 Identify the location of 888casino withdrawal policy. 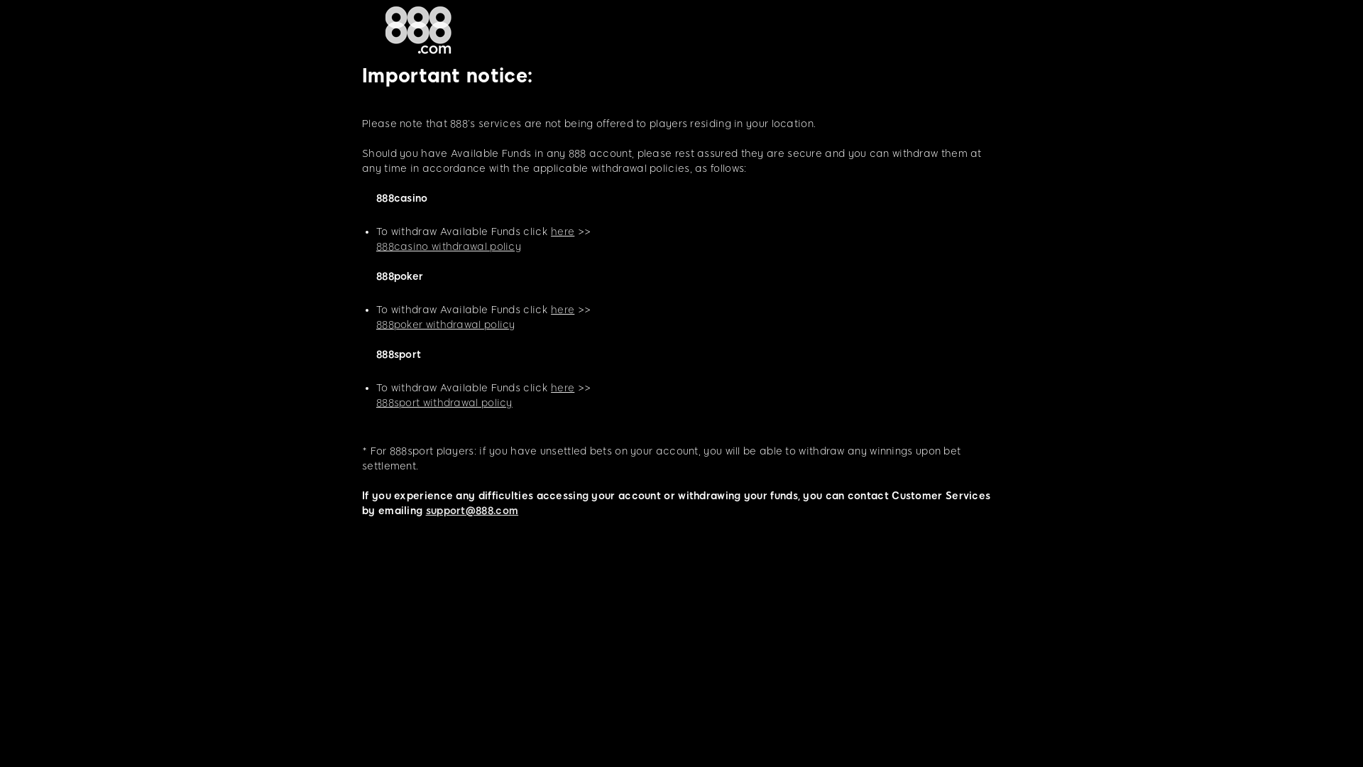
(449, 247).